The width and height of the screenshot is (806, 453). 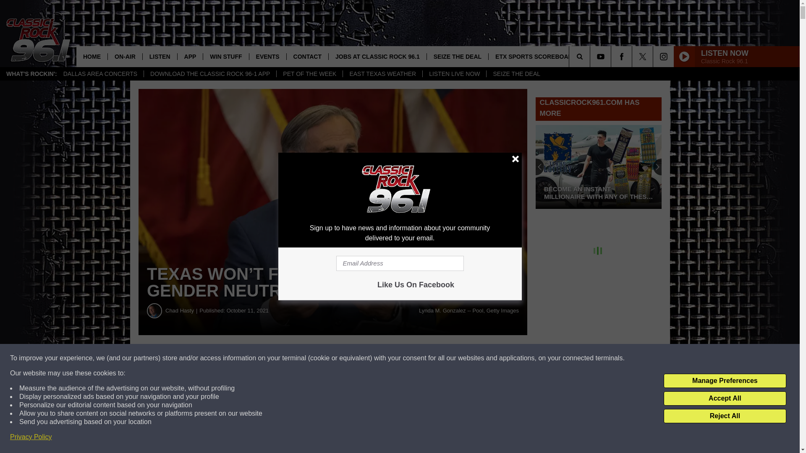 What do you see at coordinates (411, 358) in the screenshot?
I see `Share on Twitter` at bounding box center [411, 358].